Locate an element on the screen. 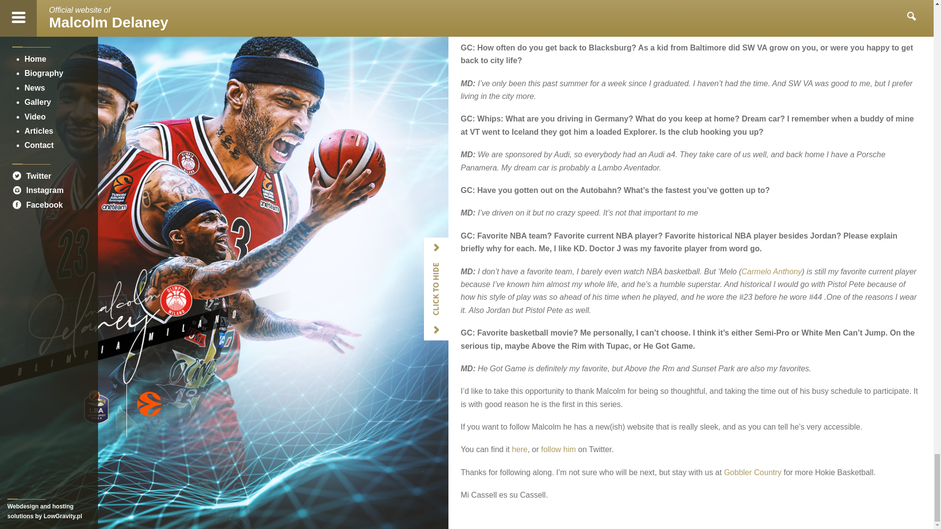  Carmelo Anthony is located at coordinates (771, 271).